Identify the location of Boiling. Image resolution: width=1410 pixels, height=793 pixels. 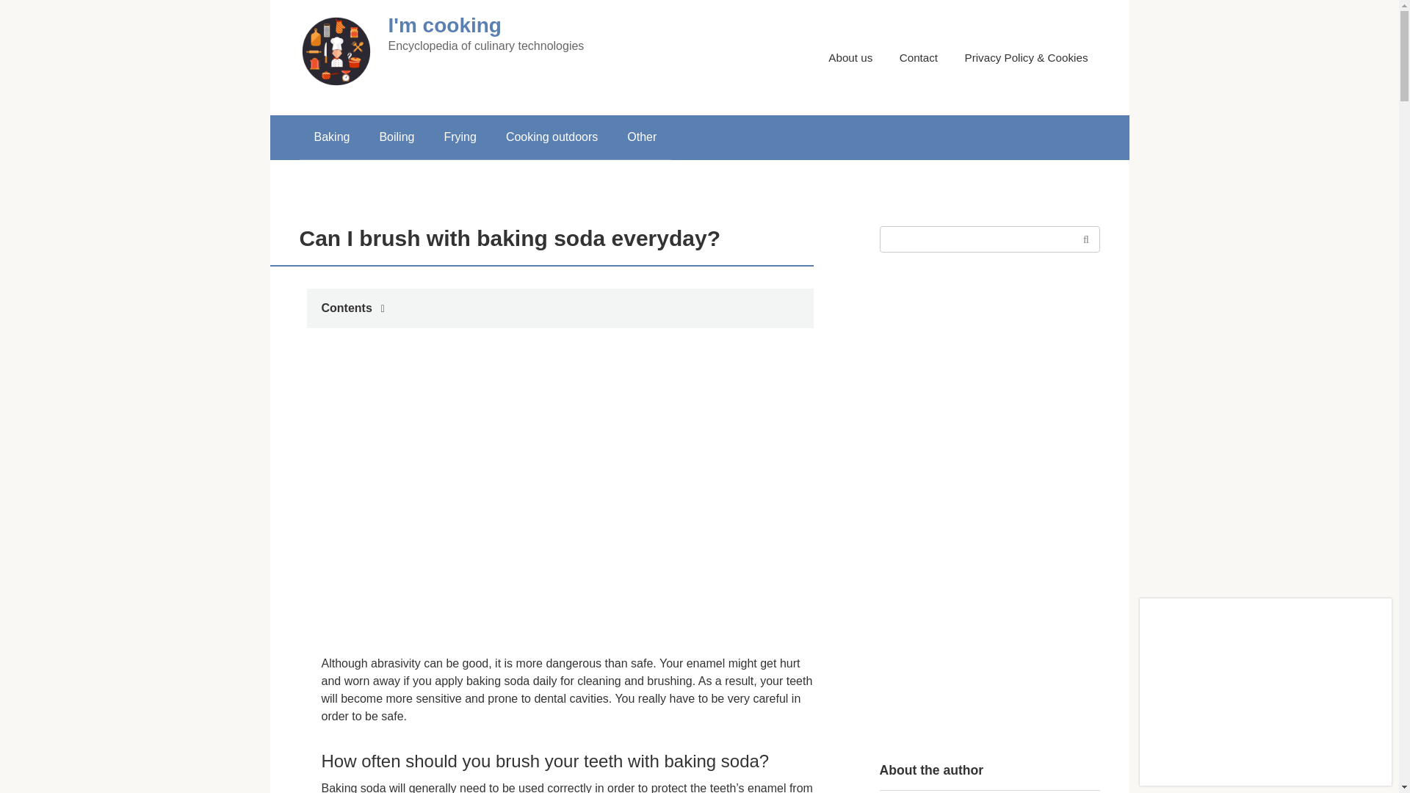
(396, 137).